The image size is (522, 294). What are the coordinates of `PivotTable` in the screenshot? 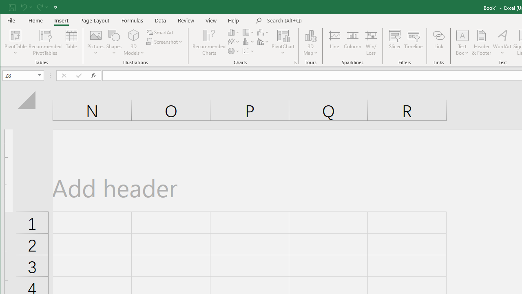 It's located at (15, 35).